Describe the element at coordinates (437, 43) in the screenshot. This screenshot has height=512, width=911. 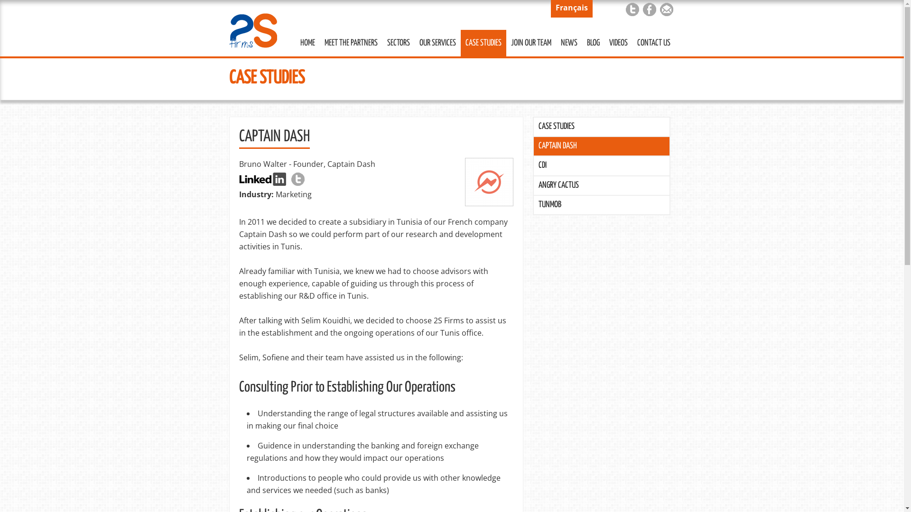
I see `OUR SERVICES` at that location.